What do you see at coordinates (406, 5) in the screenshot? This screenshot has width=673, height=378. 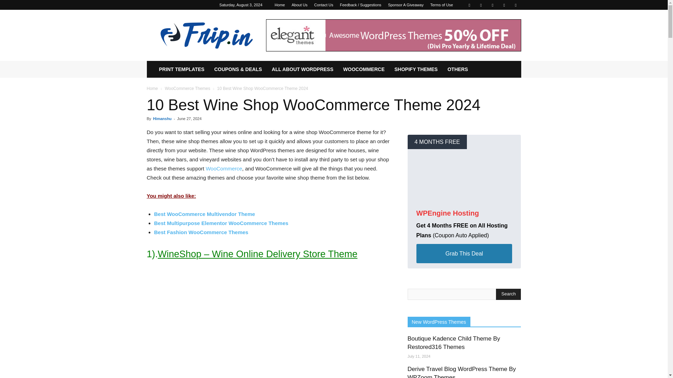 I see `Sponsor A Giveaway` at bounding box center [406, 5].